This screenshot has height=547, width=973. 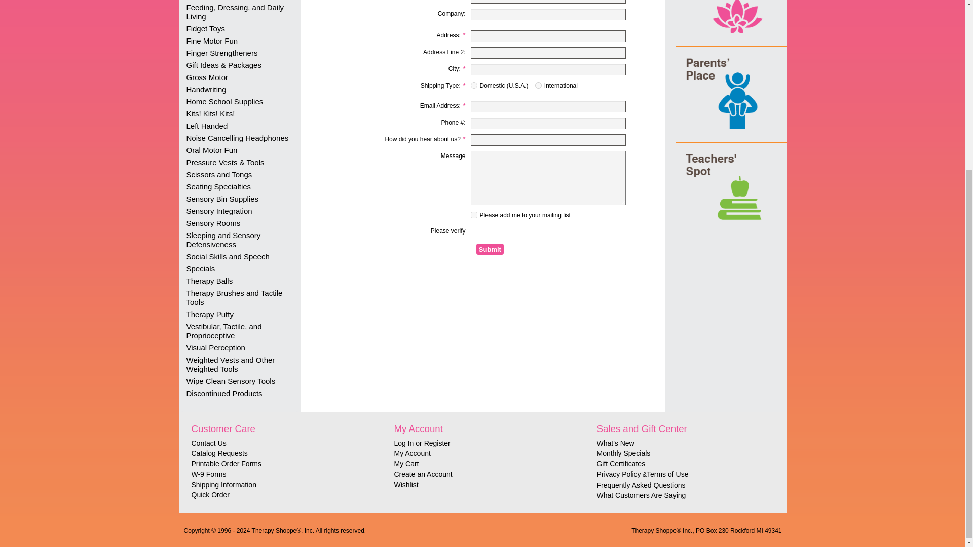 I want to click on International, so click(x=538, y=85).